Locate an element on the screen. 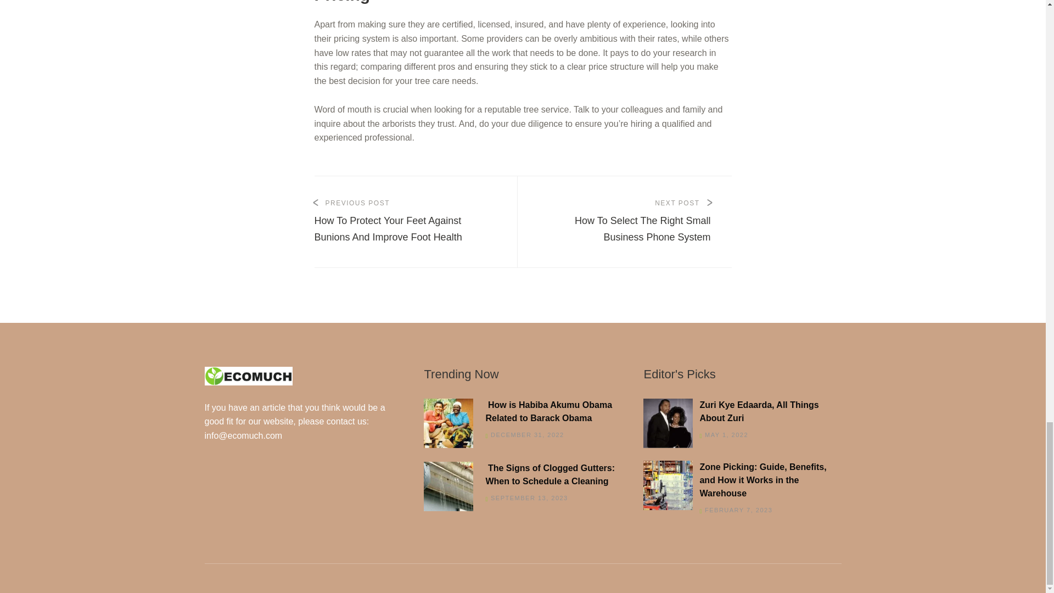   The Signs of Clogged Gutters: When to Schedule a Cleaning is located at coordinates (519, 474).